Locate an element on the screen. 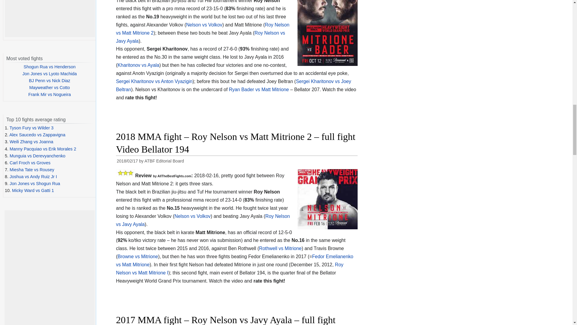  Kharitonov vs Ayala is located at coordinates (138, 65).